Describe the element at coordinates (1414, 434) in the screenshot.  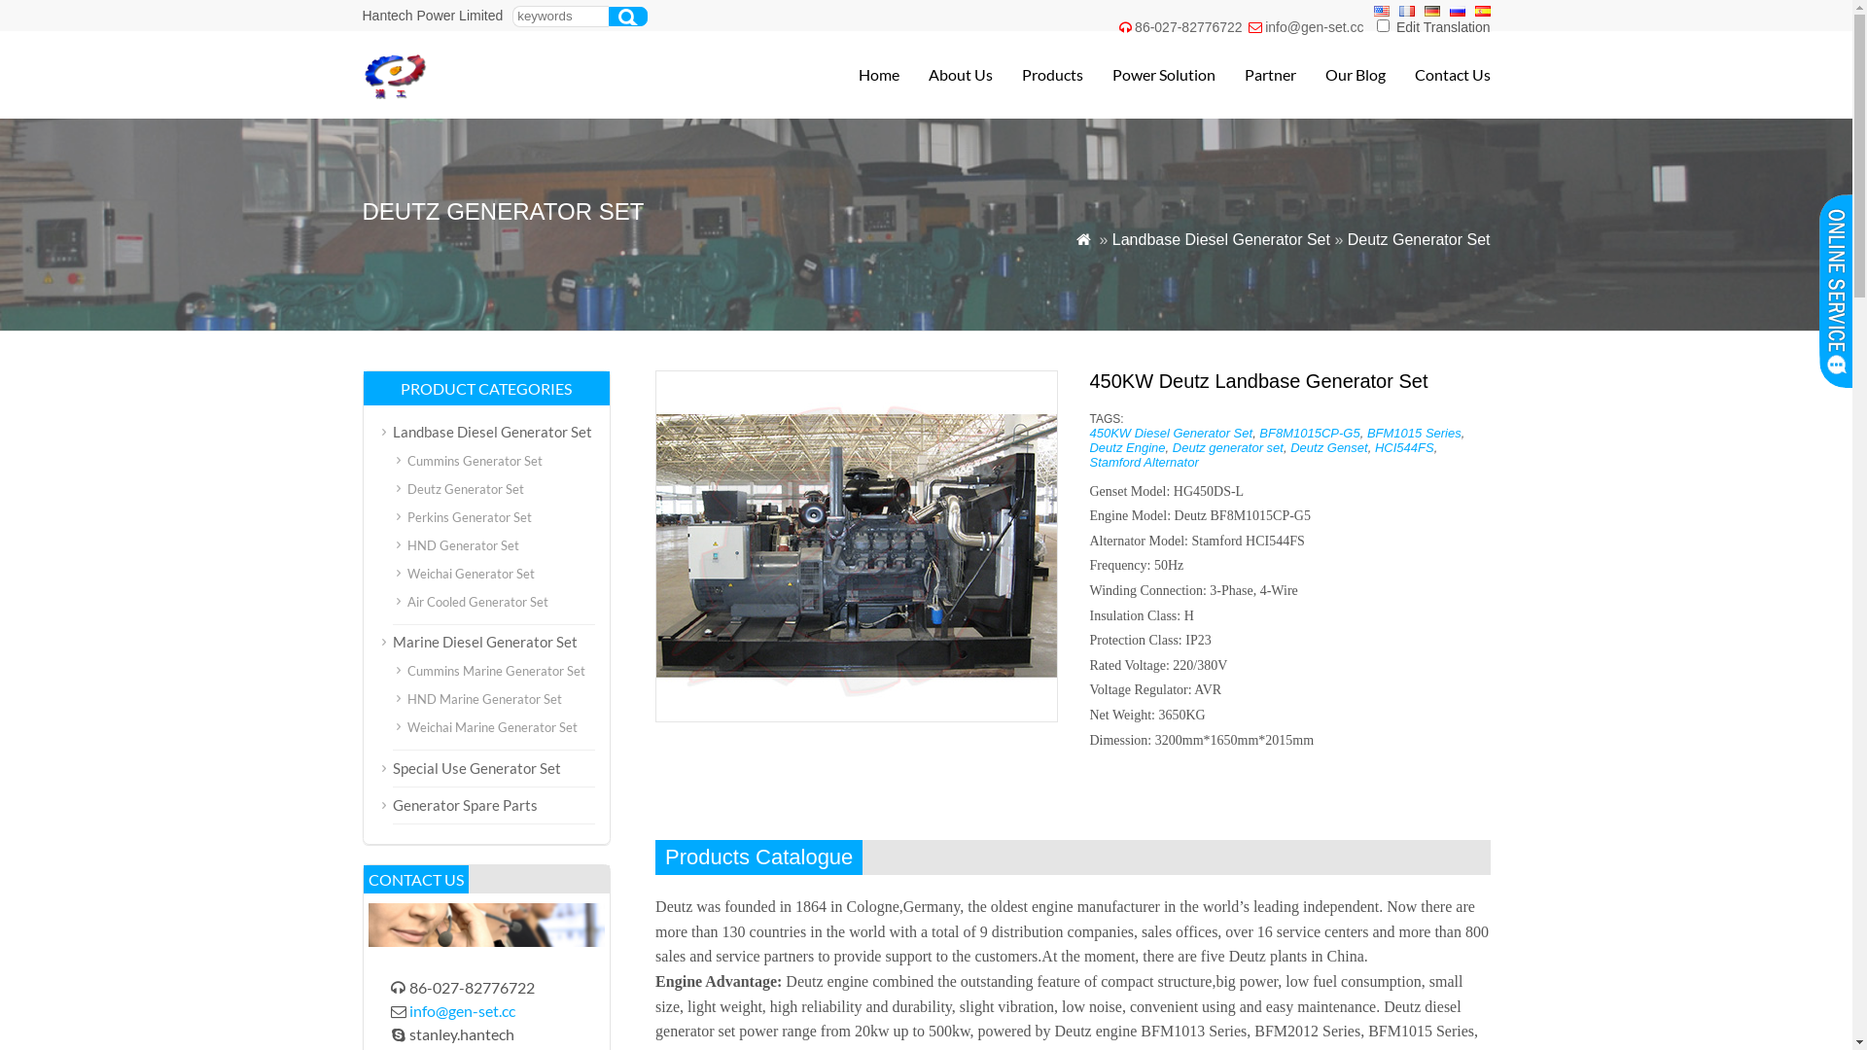
I see `BFM1015 Series` at that location.